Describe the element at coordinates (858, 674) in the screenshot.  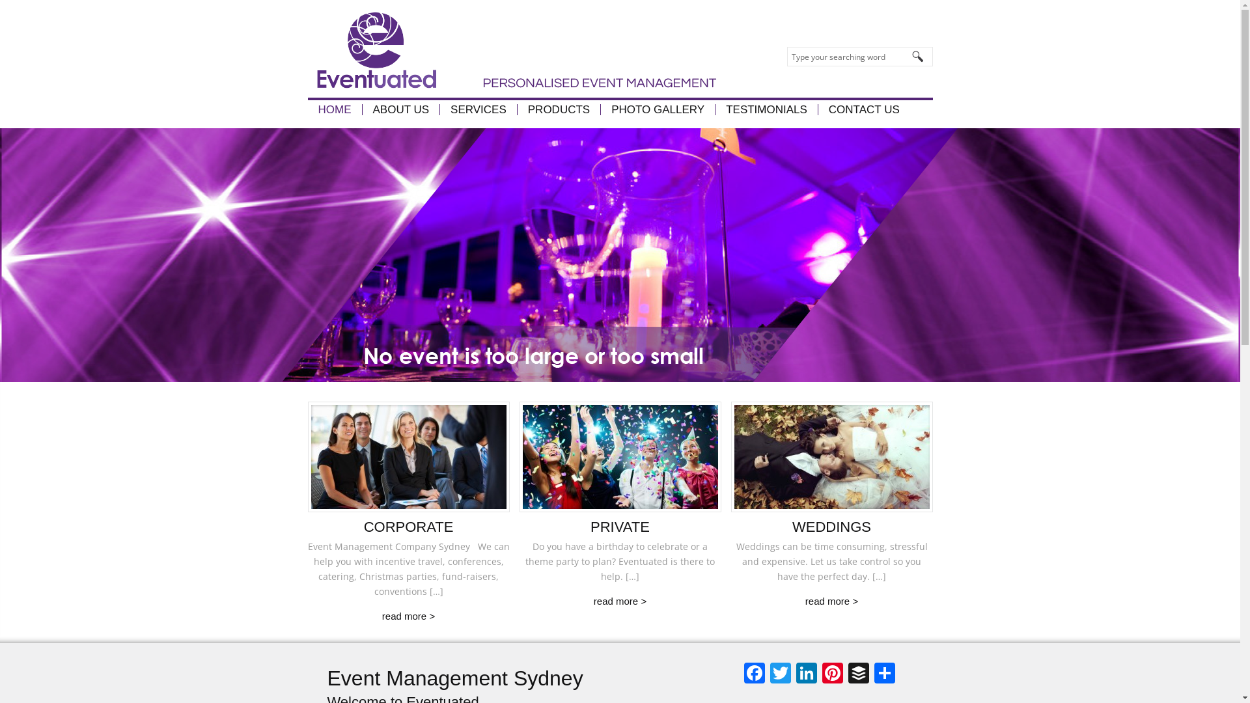
I see `Buffer` at that location.